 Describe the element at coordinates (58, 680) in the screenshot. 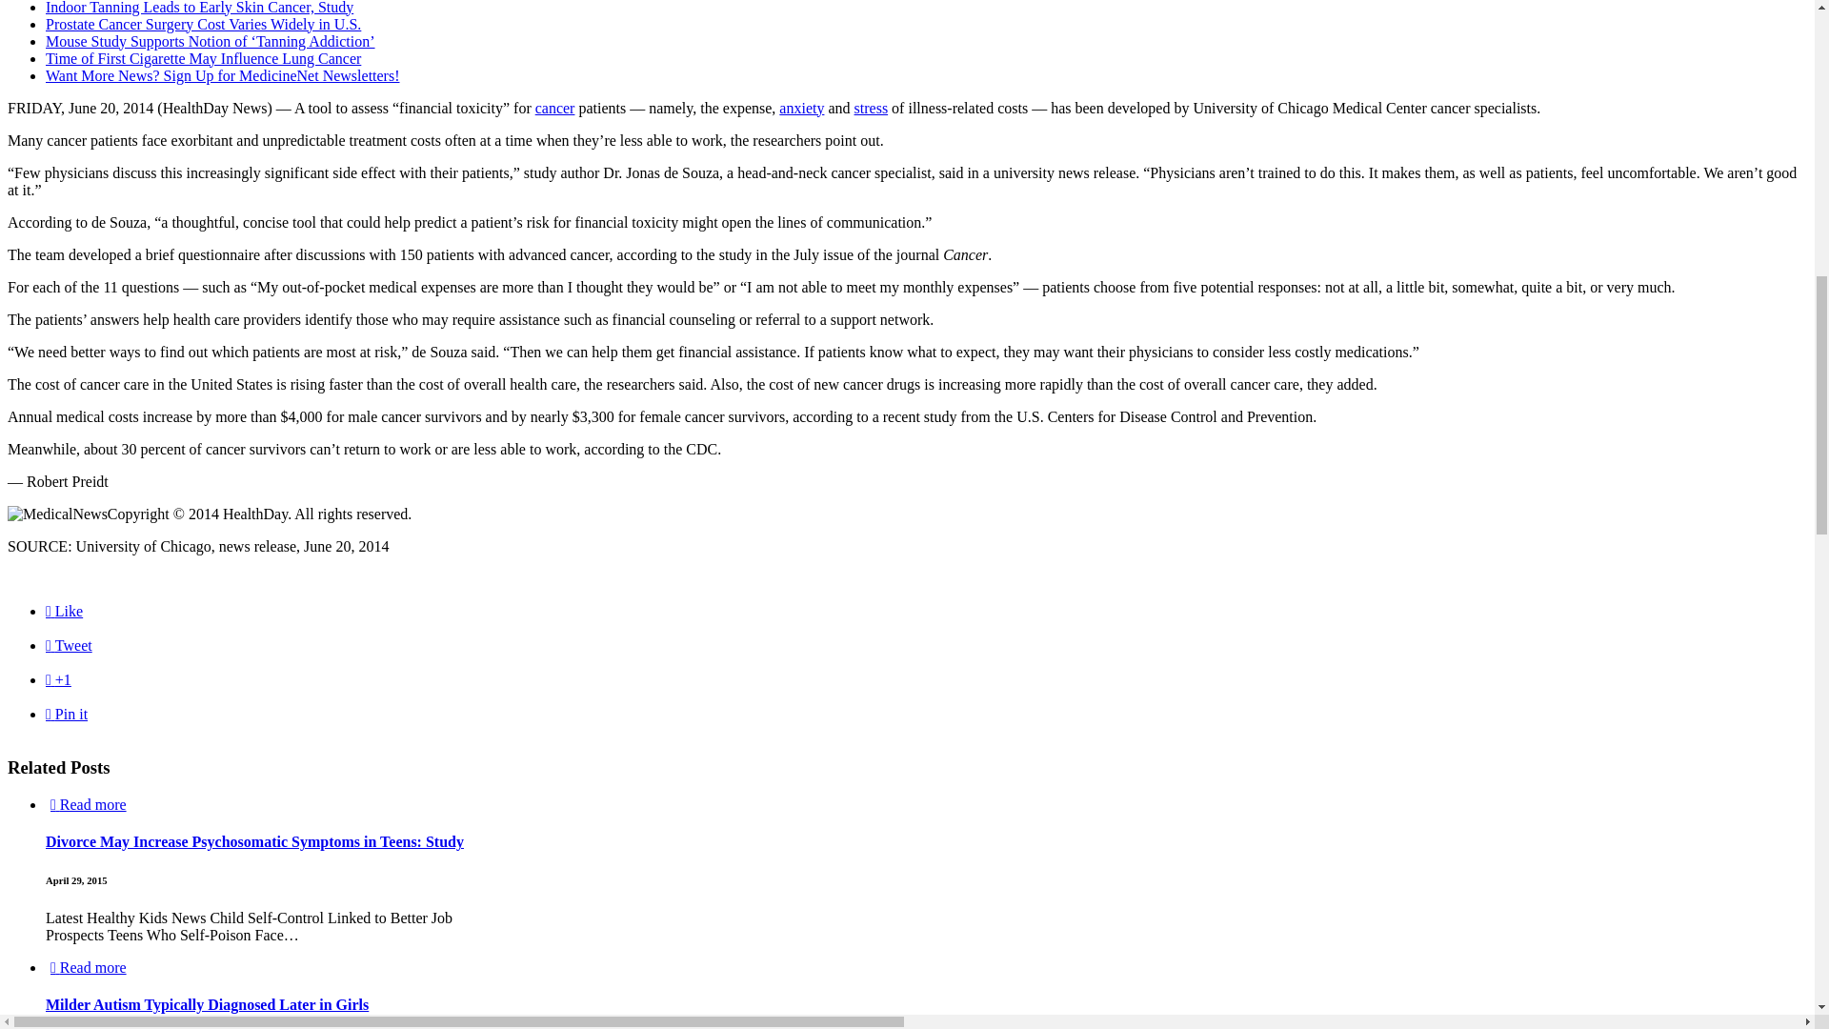

I see `Share on Google Plus` at that location.